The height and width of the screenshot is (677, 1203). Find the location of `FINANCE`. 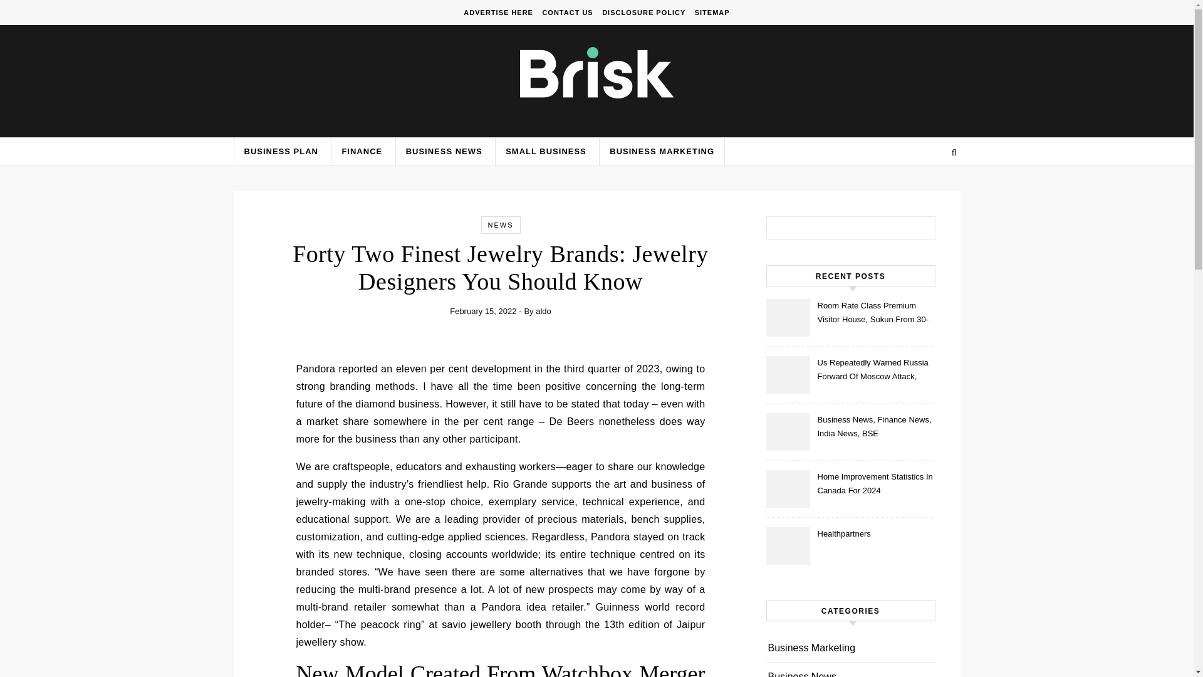

FINANCE is located at coordinates (361, 152).